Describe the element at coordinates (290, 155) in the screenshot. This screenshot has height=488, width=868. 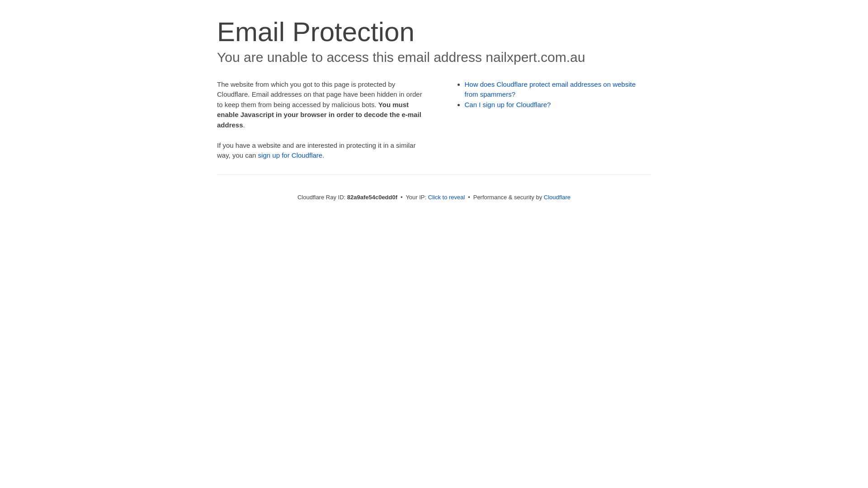
I see `sign up for Cloudflare` at that location.